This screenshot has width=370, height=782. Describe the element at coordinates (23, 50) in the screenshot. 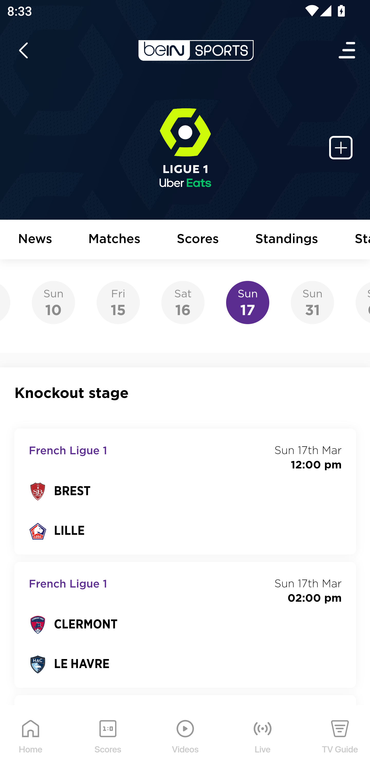

I see `icon back` at that location.